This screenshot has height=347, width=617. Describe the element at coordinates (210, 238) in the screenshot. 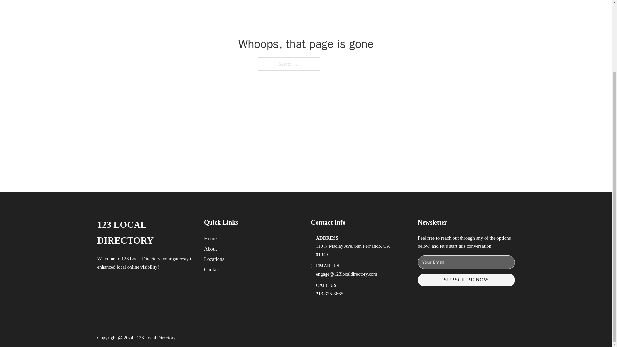

I see `Home` at that location.